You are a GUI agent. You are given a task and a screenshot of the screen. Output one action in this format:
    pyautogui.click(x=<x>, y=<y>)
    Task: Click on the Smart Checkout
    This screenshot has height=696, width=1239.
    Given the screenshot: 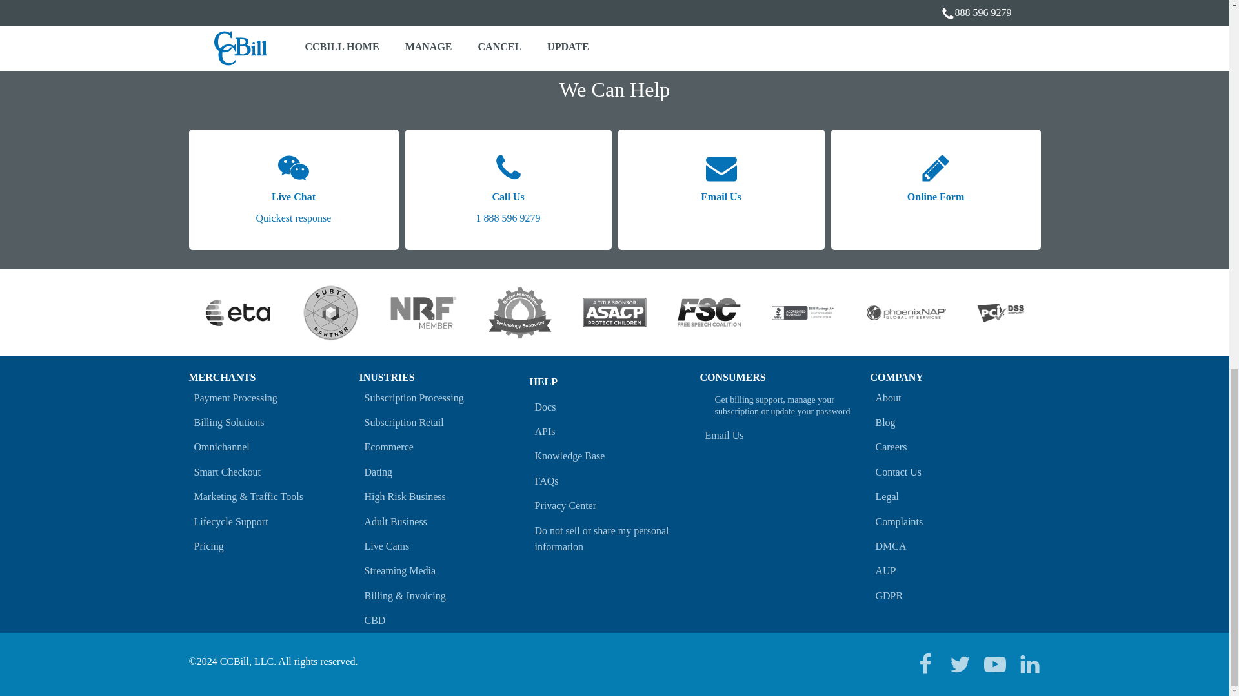 What is the action you would take?
    pyautogui.click(x=274, y=471)
    